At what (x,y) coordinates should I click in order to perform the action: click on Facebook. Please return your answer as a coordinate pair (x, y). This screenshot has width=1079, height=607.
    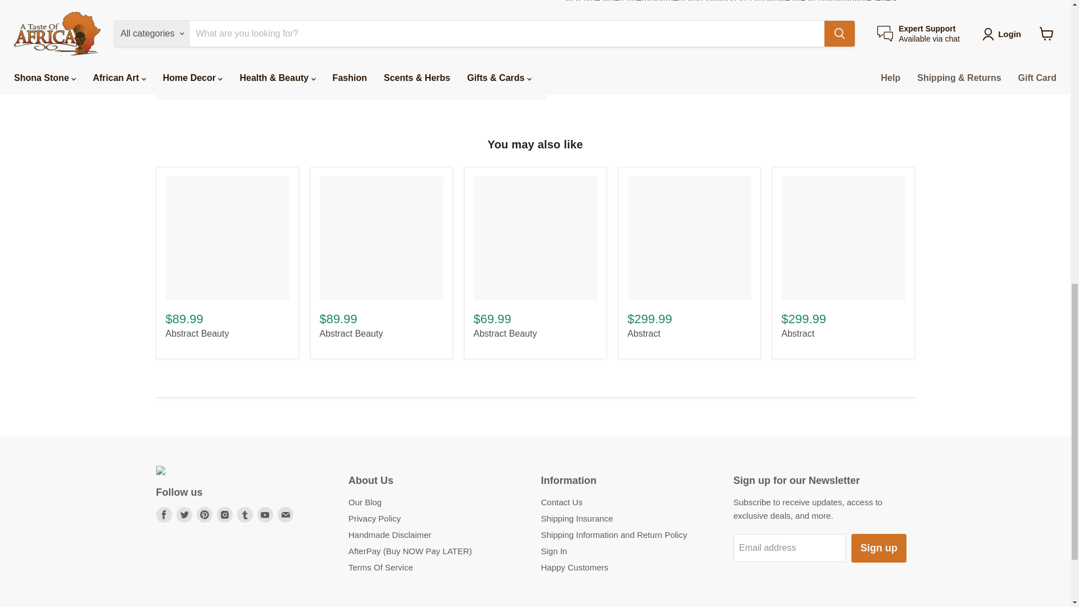
    Looking at the image, I should click on (164, 514).